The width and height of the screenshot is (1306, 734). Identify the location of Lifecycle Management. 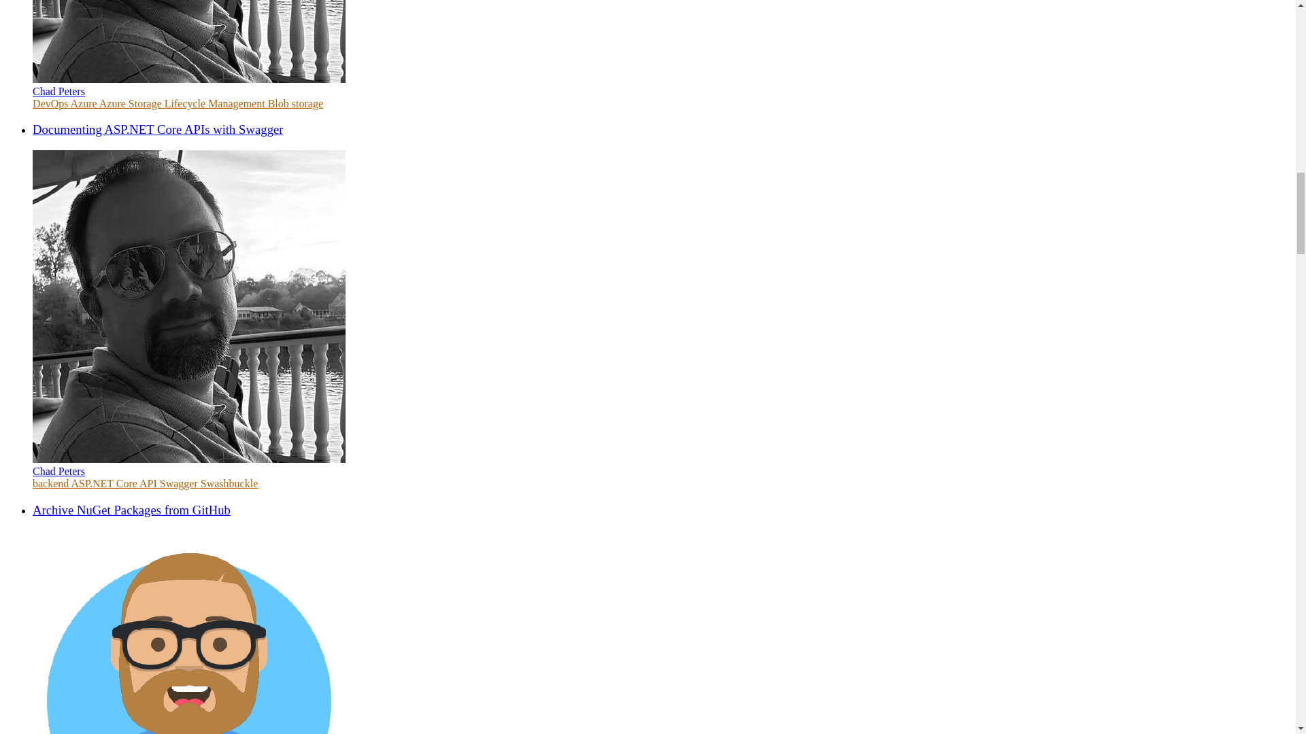
(216, 103).